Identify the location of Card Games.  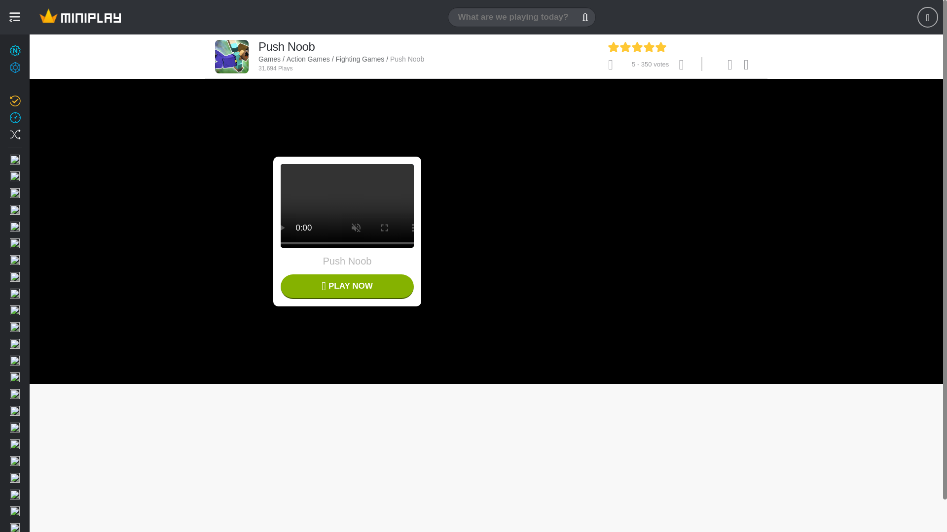
(49, 327).